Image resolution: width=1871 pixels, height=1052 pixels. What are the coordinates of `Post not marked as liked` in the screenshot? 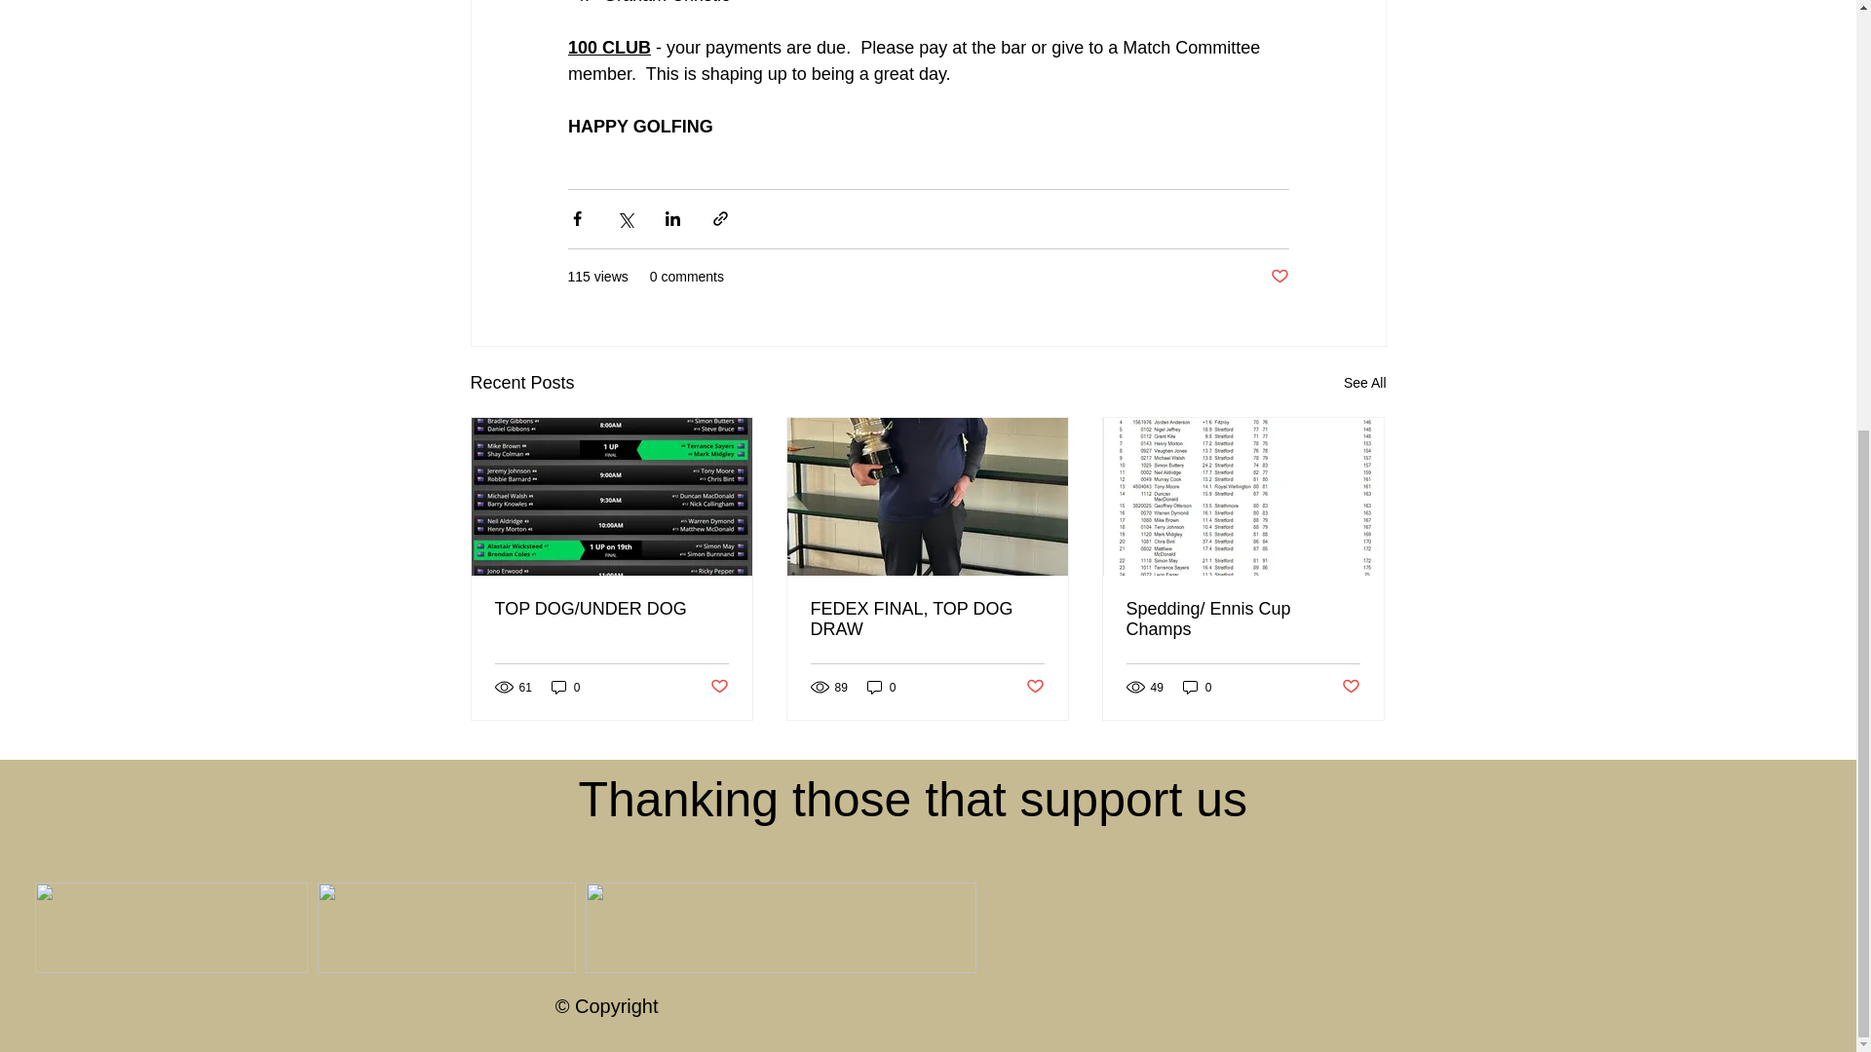 It's located at (717, 688).